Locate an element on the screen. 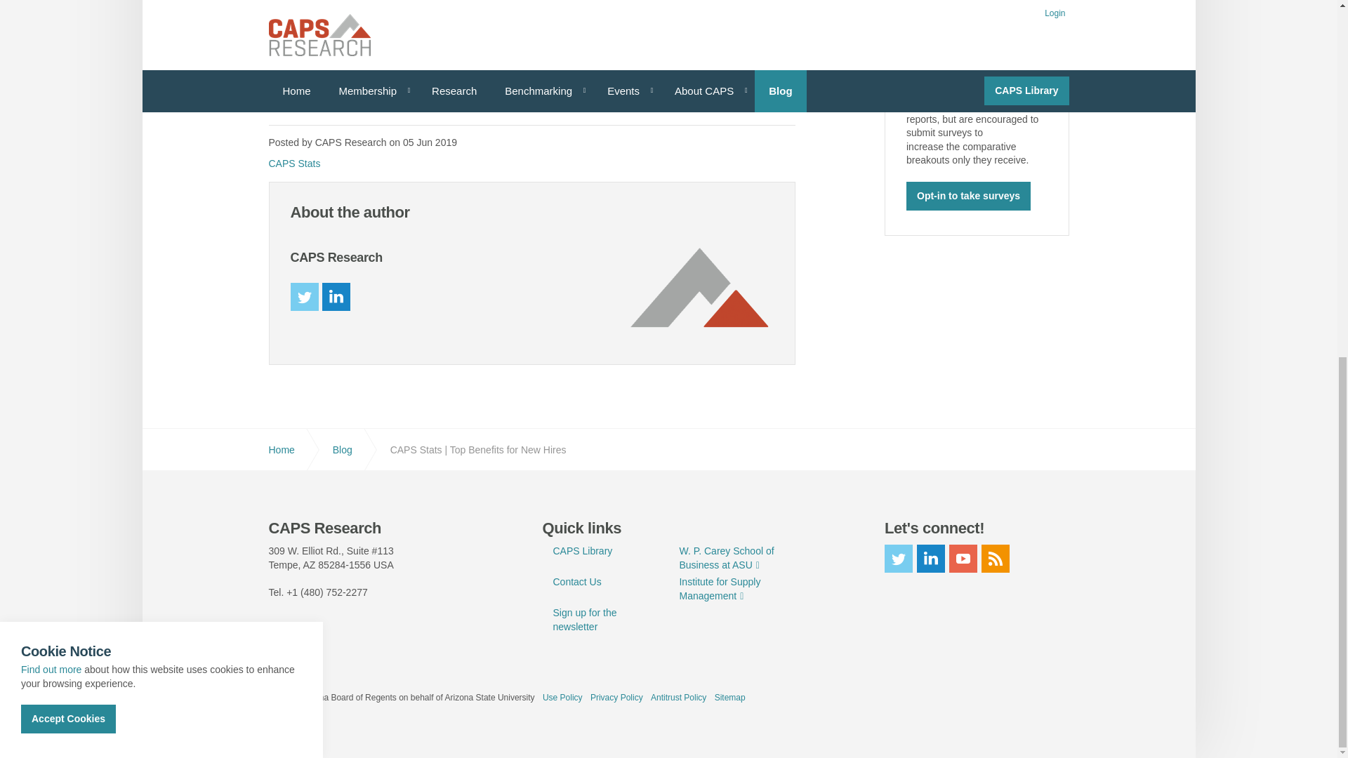  Privacy Policy is located at coordinates (51, 1).